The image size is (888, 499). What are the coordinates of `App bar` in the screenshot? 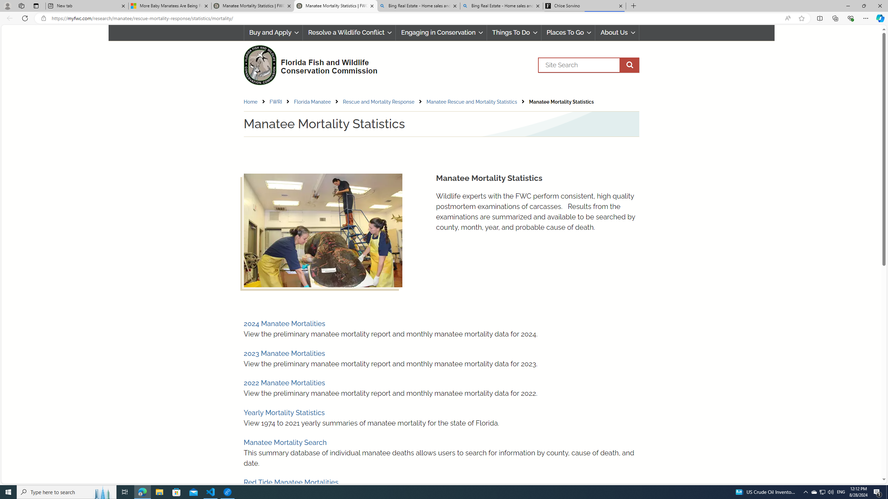 It's located at (444, 18).